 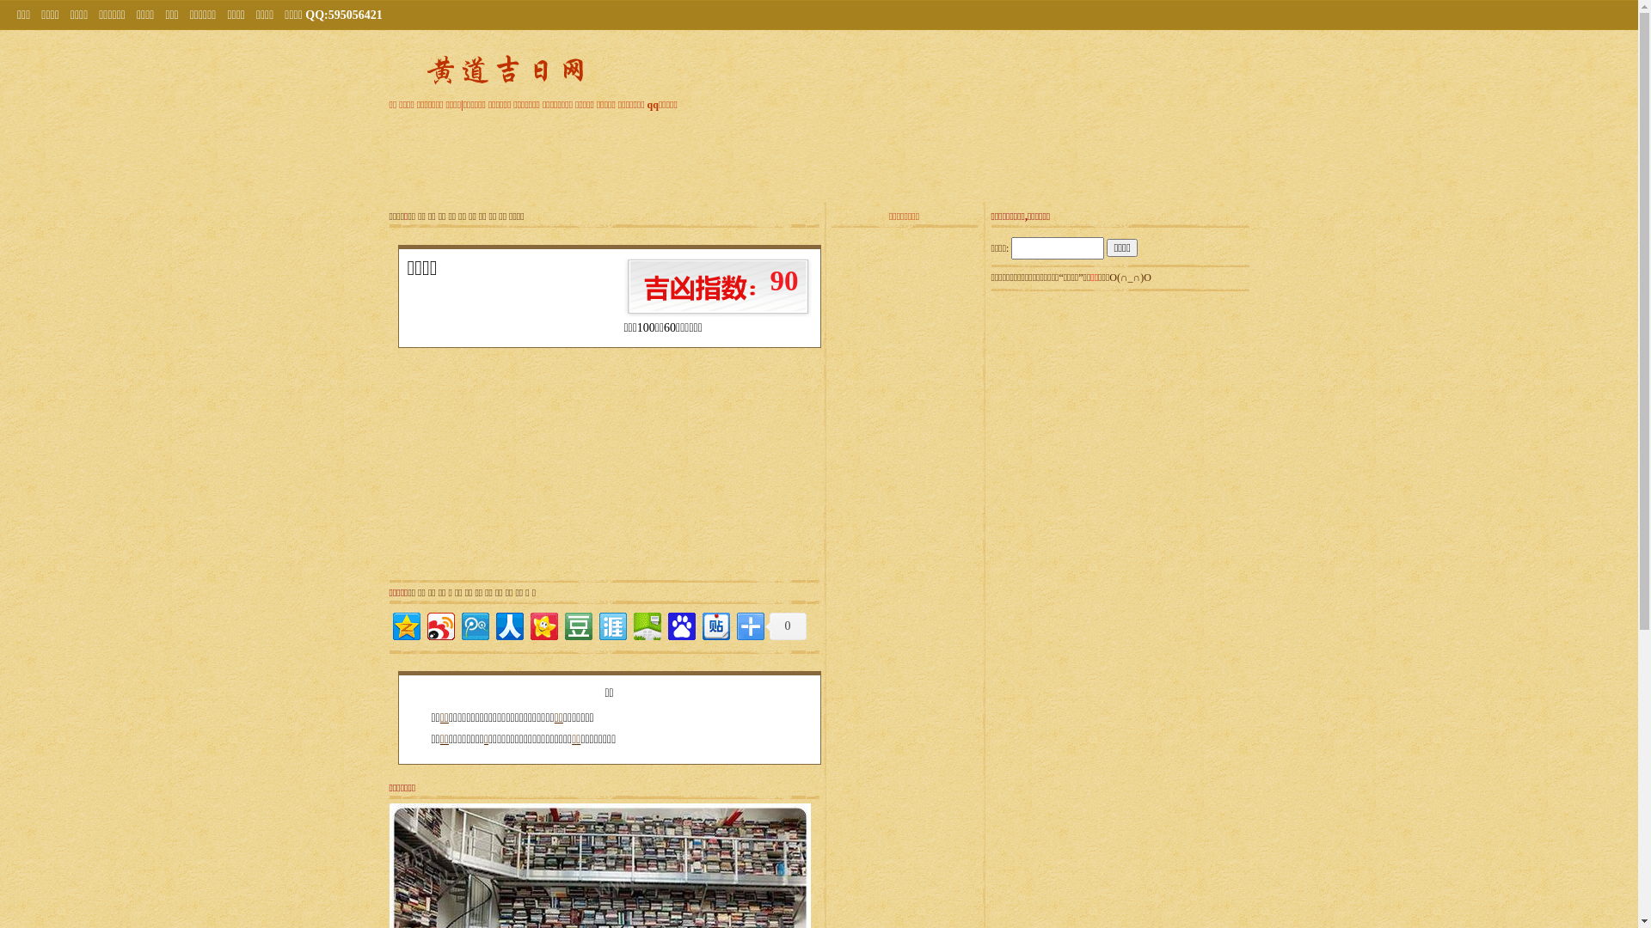 I want to click on Advertisement, so click(x=711, y=468).